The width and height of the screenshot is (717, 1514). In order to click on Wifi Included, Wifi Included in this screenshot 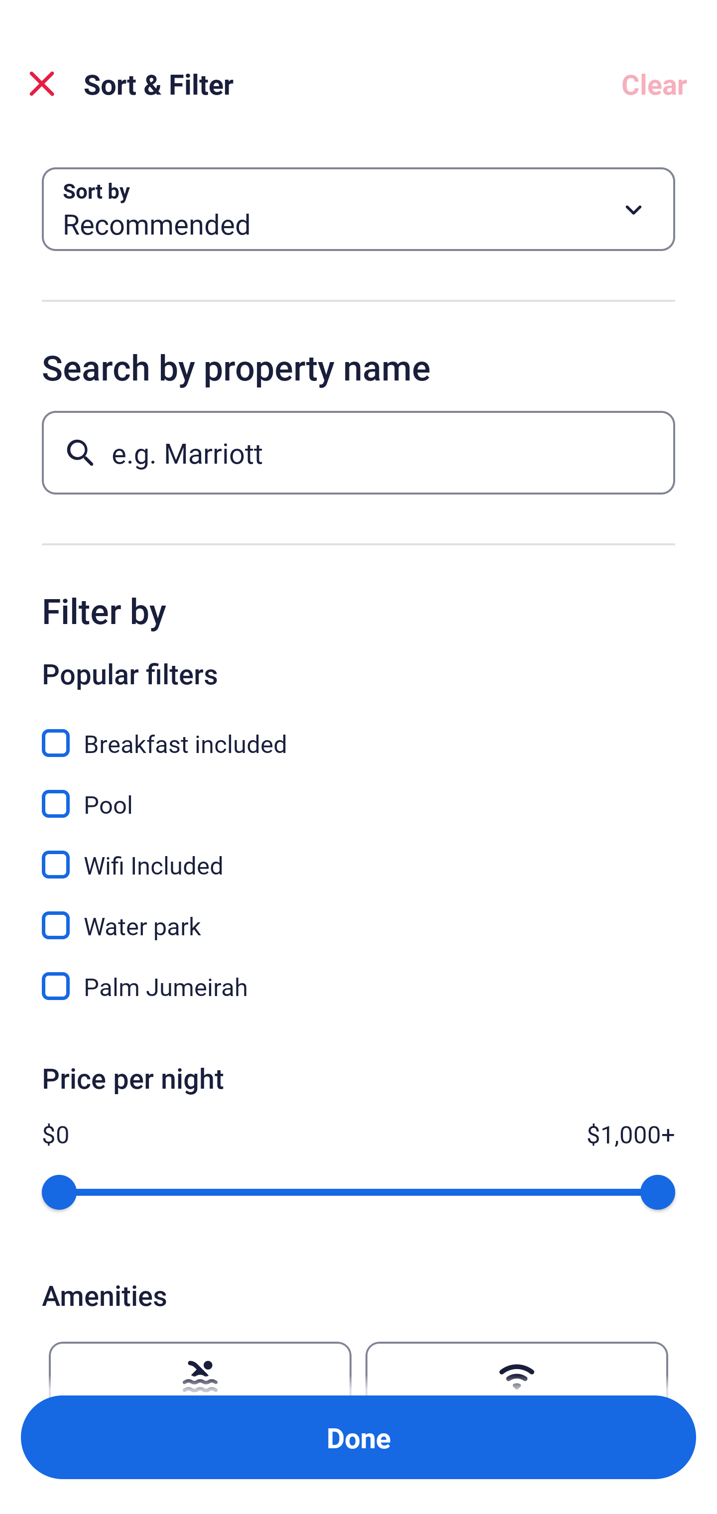, I will do `click(358, 854)`.